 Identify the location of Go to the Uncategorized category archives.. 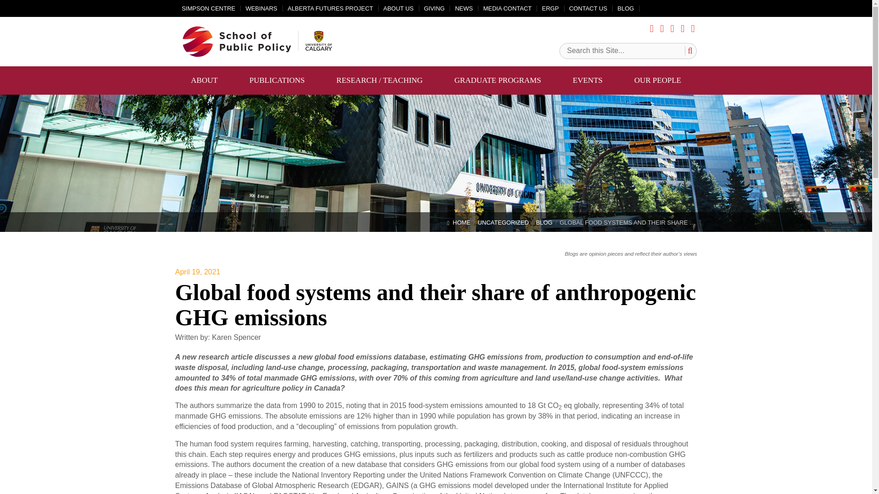
(506, 223).